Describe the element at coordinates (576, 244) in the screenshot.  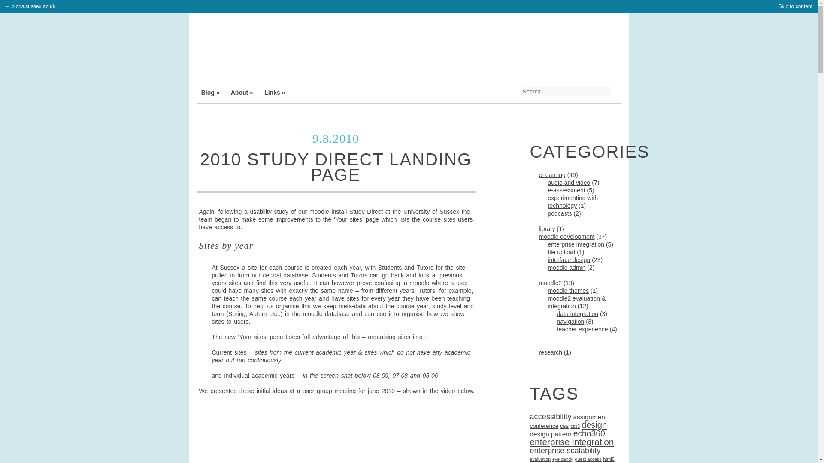
I see `enterprise integration` at that location.